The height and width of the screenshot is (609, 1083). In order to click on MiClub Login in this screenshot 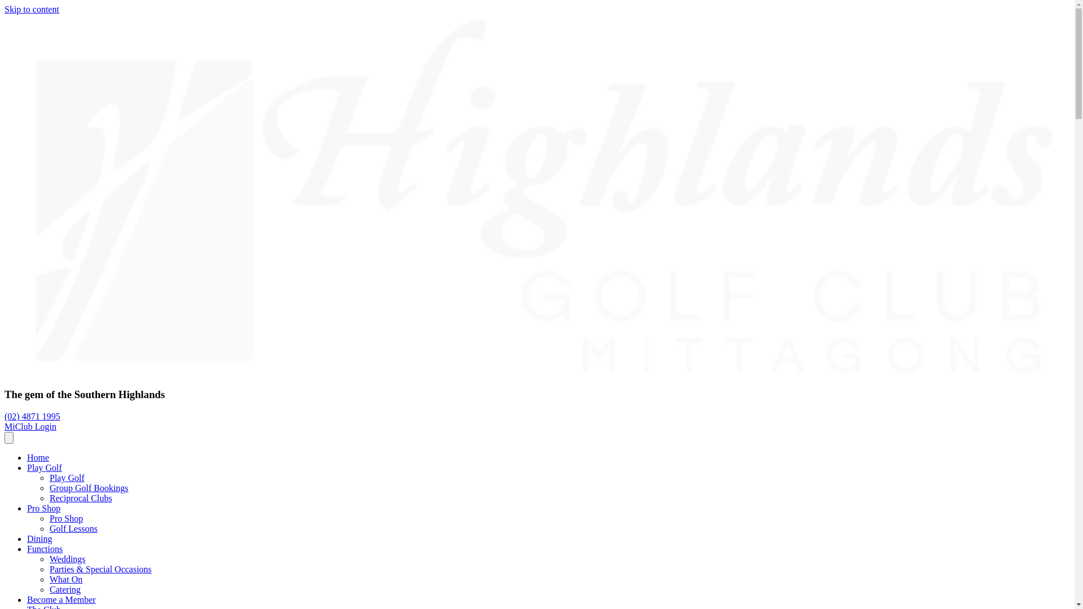, I will do `click(30, 426)`.